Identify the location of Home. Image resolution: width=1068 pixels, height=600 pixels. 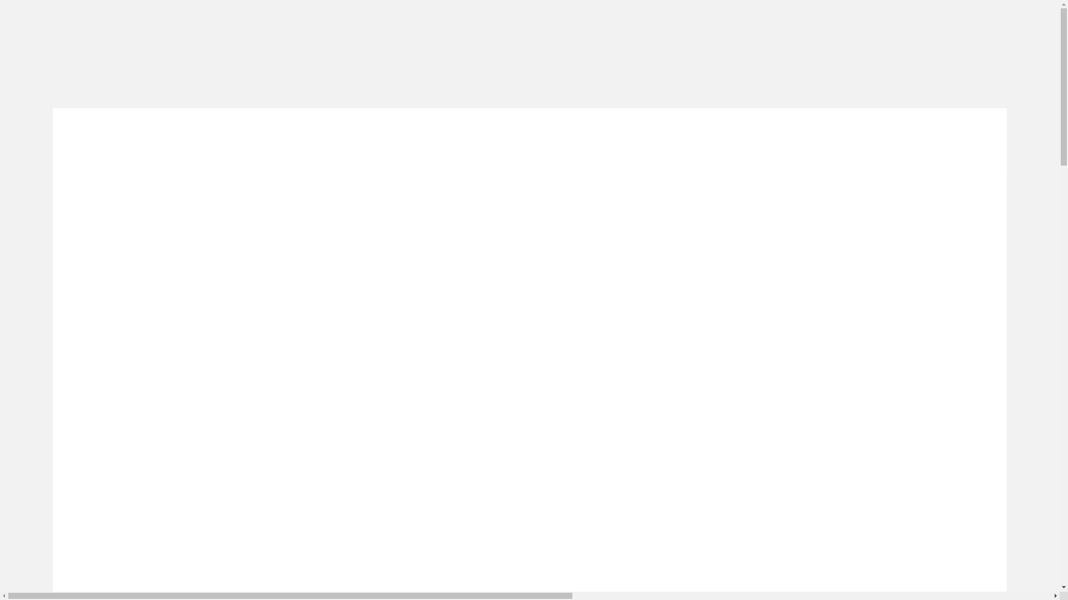
(352, 143).